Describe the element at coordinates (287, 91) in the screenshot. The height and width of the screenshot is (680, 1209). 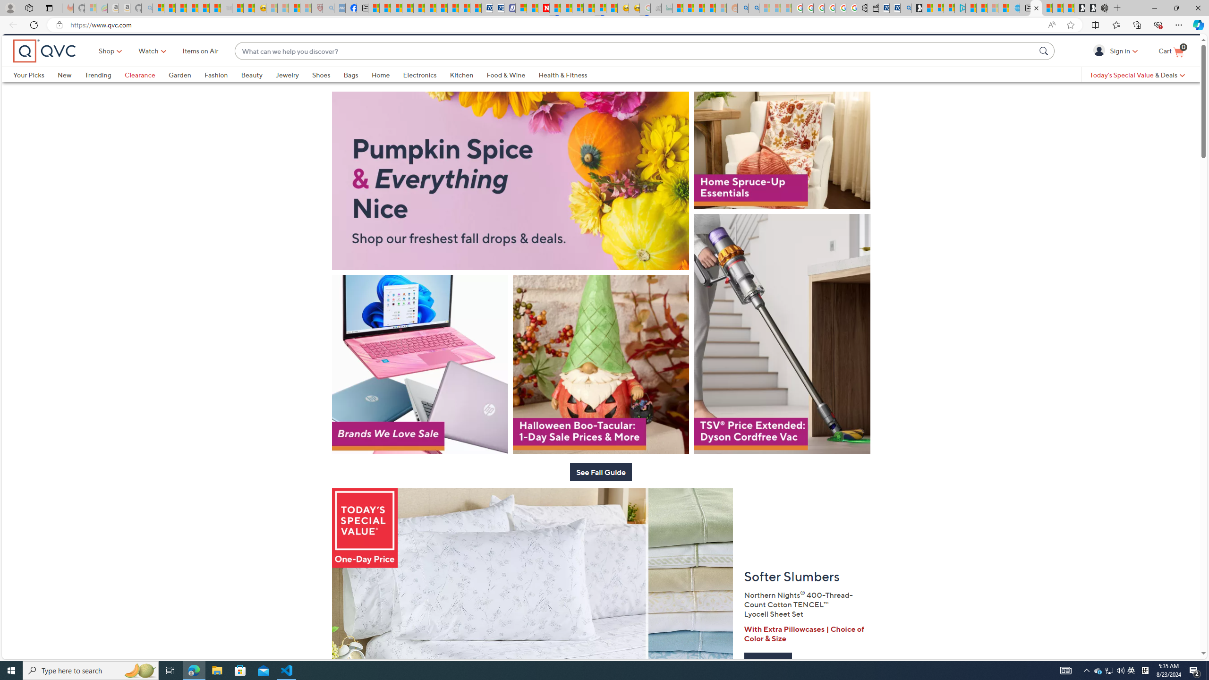
I see `Jewelry` at that location.